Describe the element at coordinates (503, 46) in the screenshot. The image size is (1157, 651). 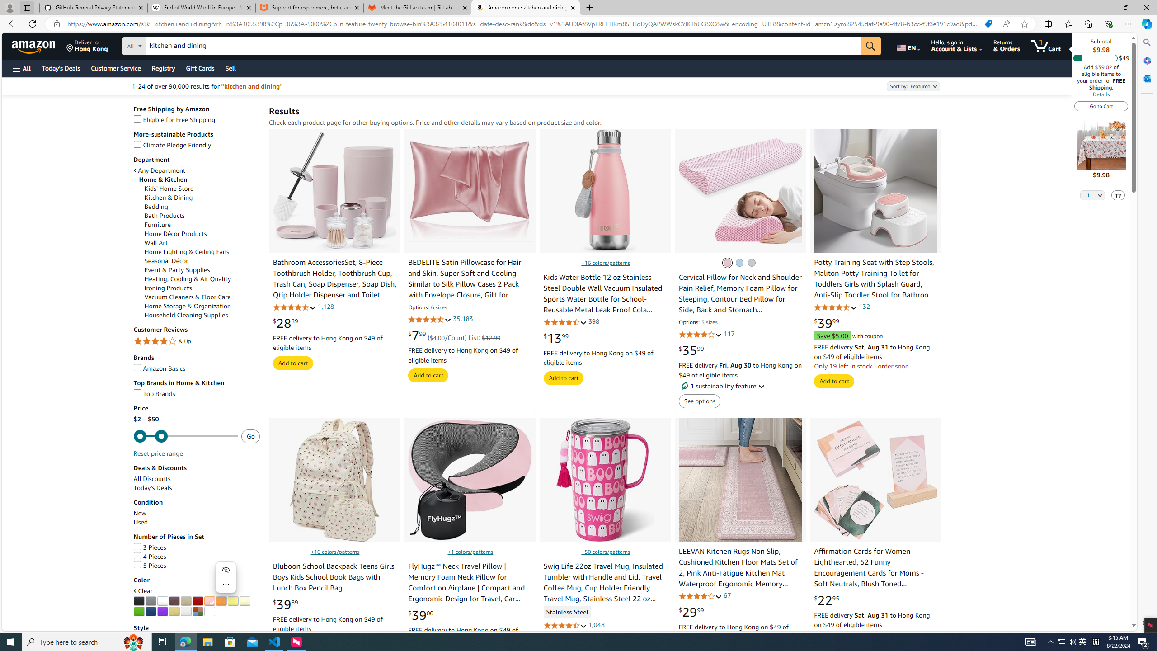
I see `Search Amazon` at that location.